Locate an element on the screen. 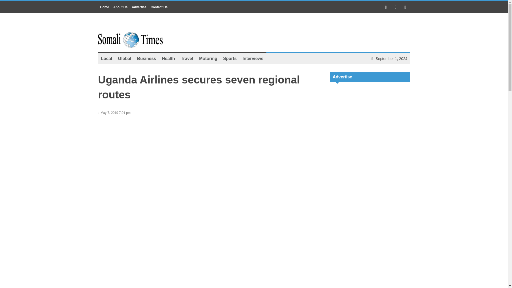 The width and height of the screenshot is (512, 288). Global is located at coordinates (124, 58).